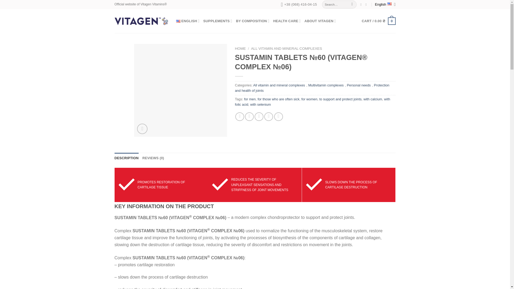 The image size is (514, 289). I want to click on English, so click(385, 4).